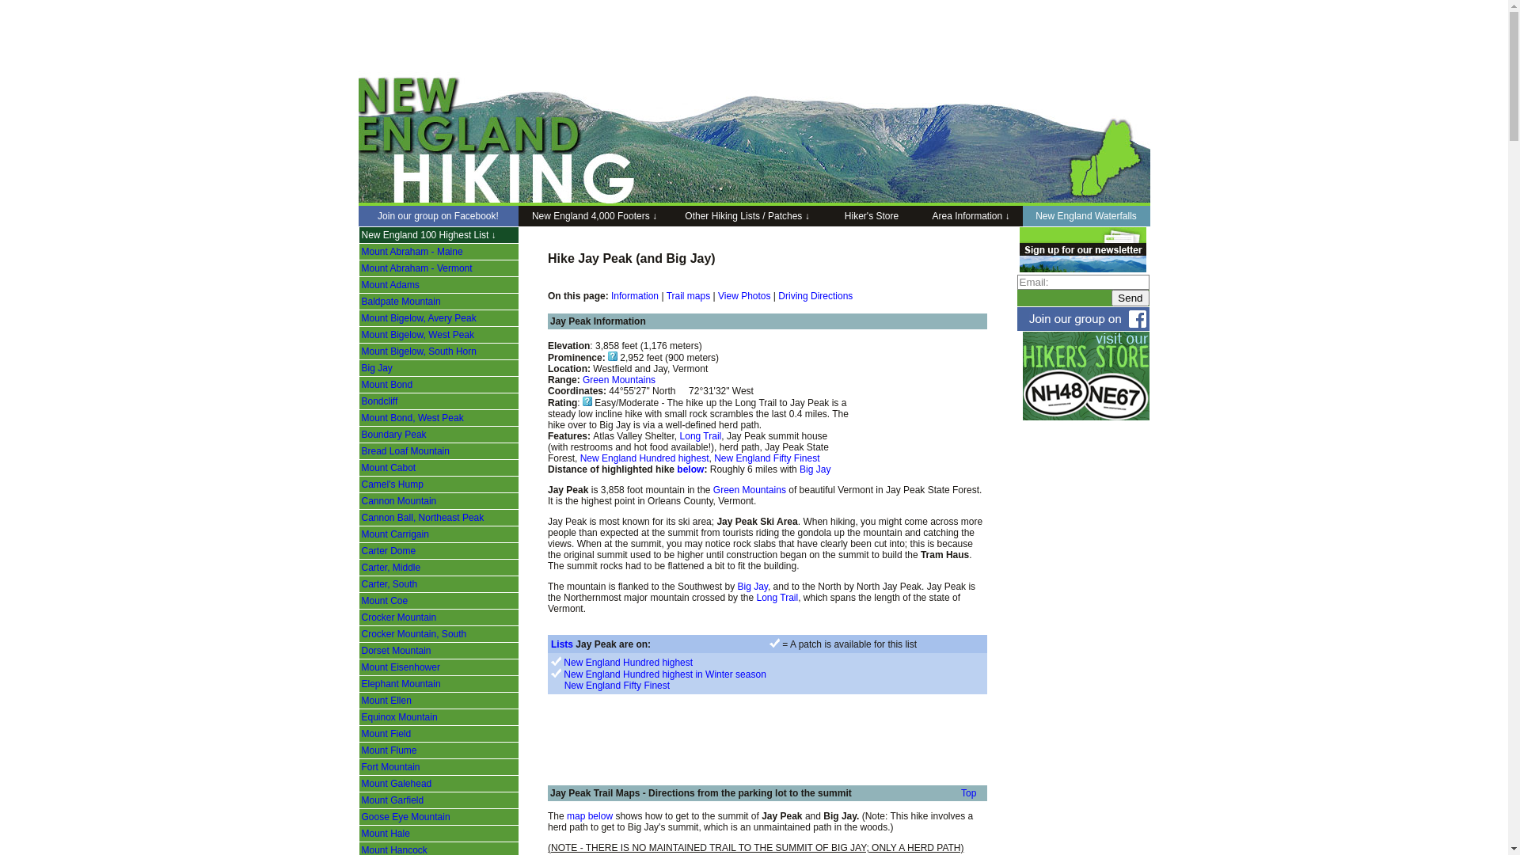  I want to click on Send, so click(1130, 298).